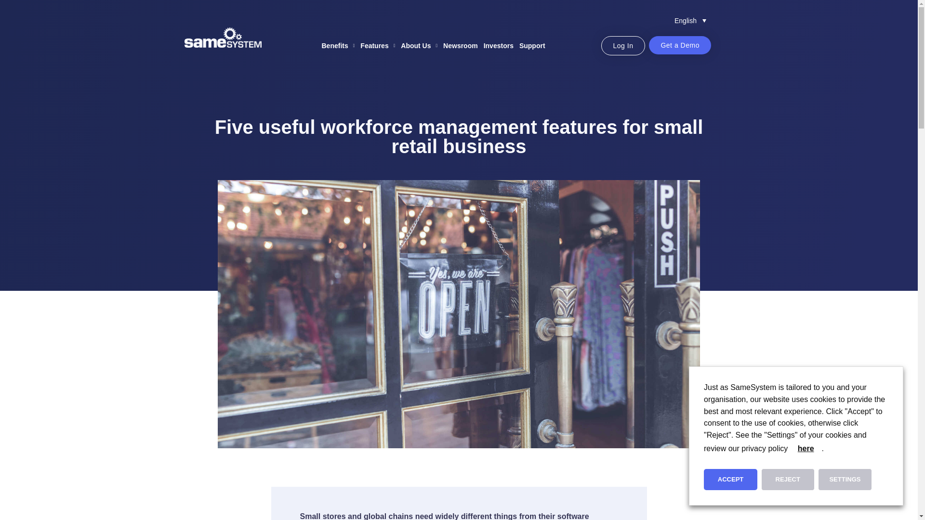 This screenshot has width=925, height=520. I want to click on Benefits, so click(338, 45).